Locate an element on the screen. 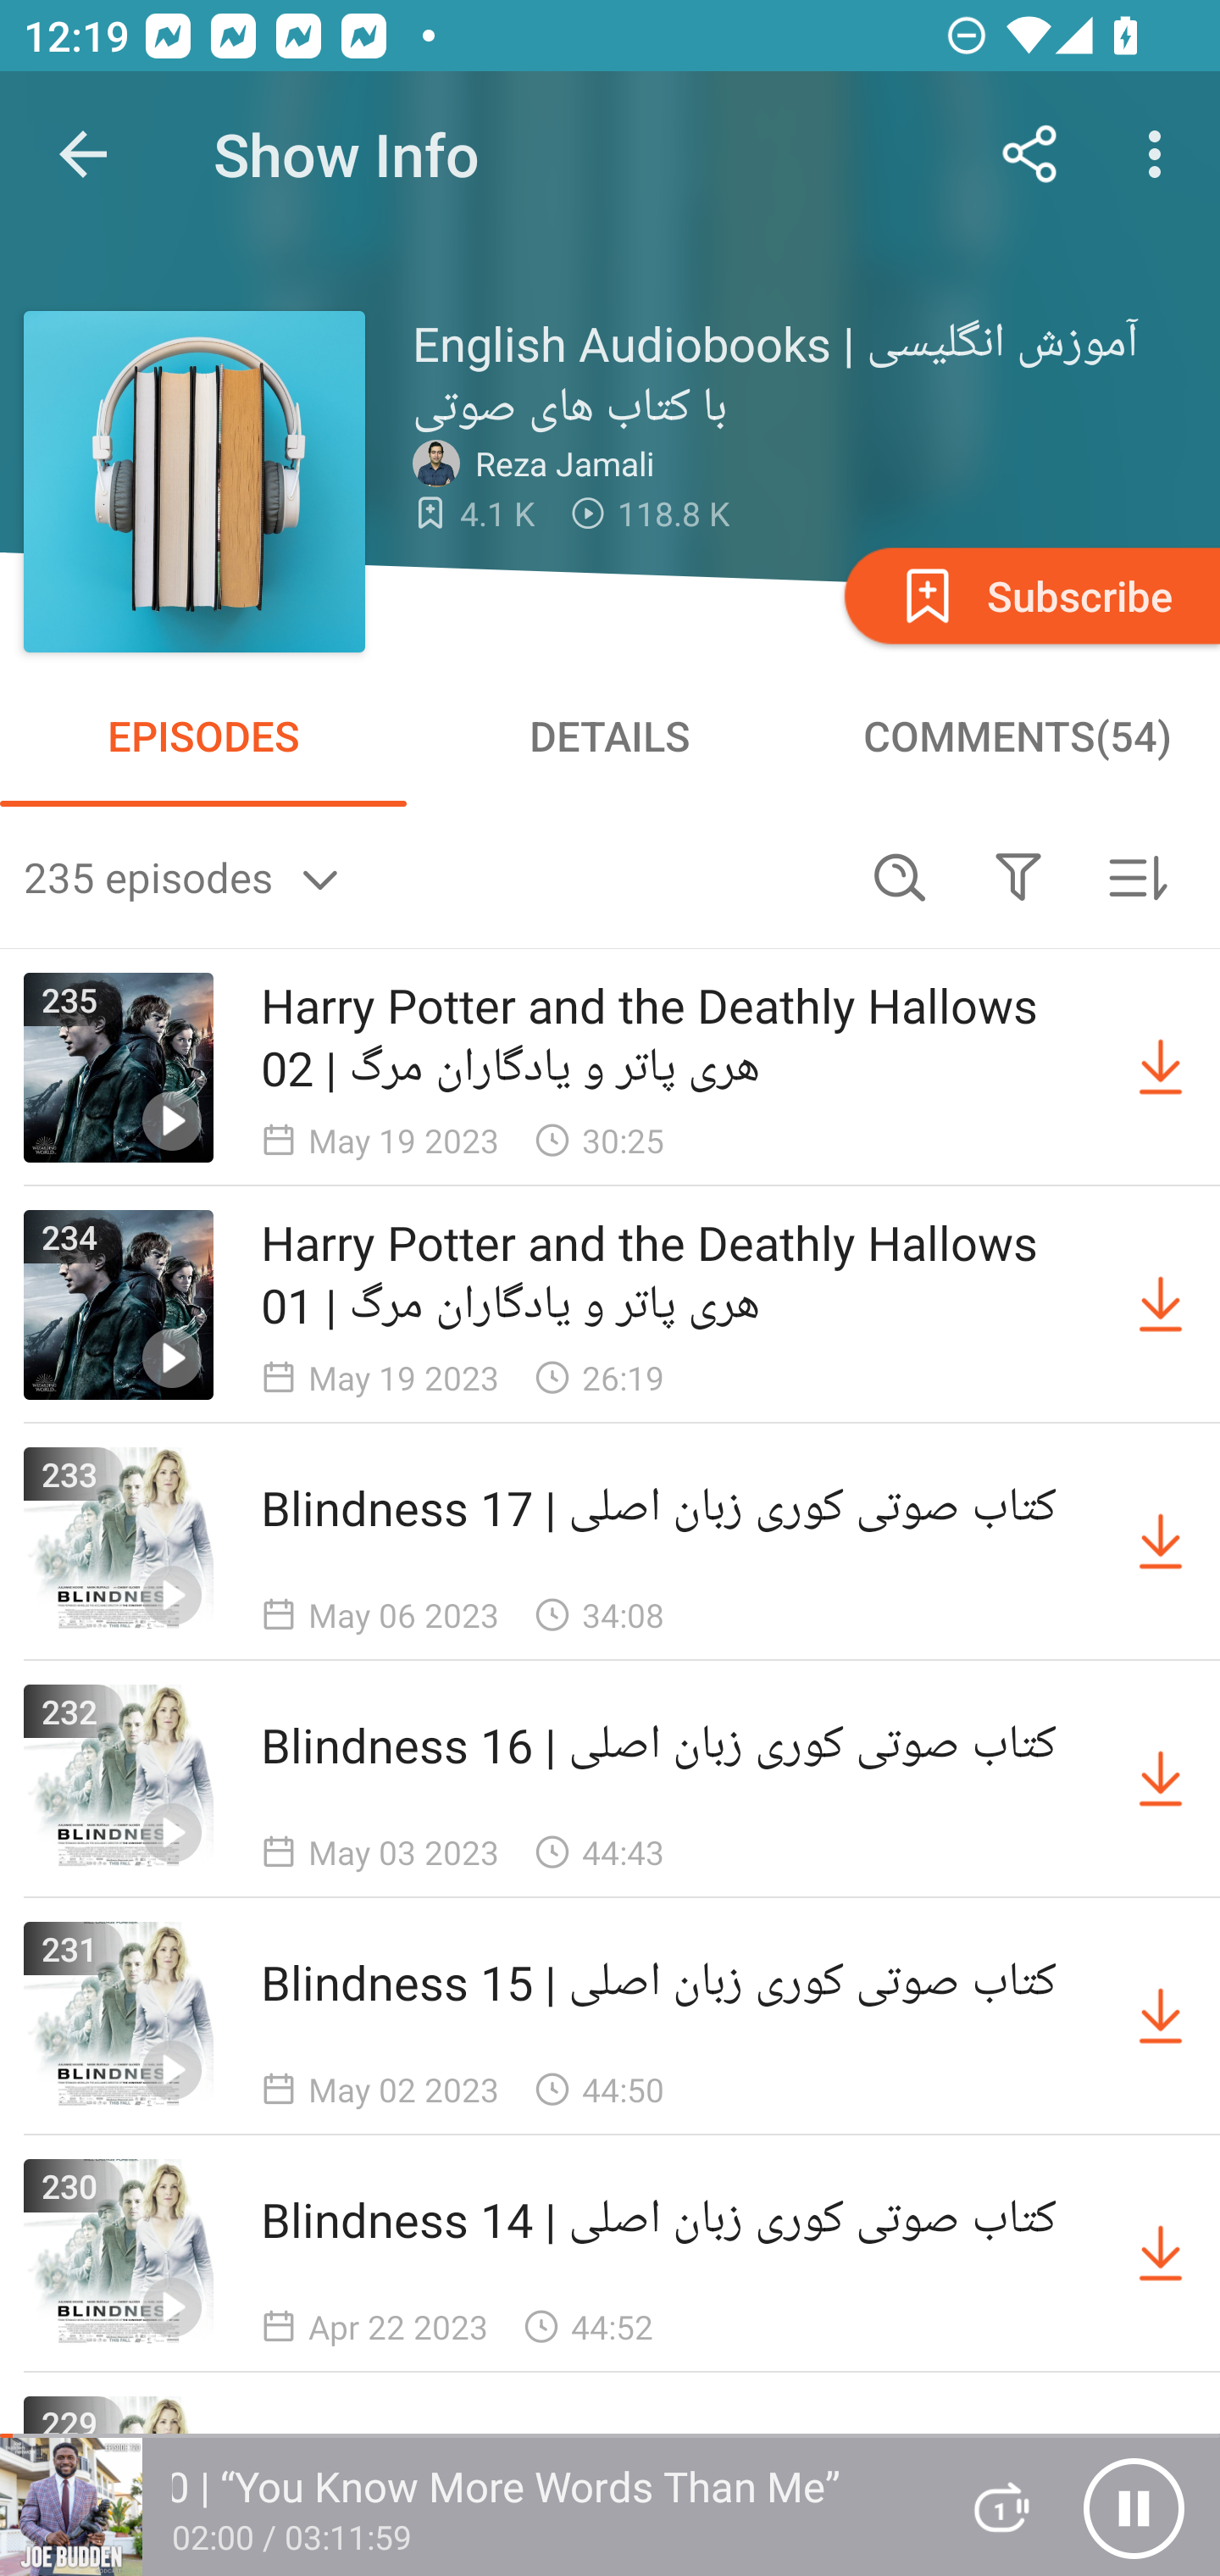 The height and width of the screenshot is (2576, 1220). Navigate up is located at coordinates (83, 154).